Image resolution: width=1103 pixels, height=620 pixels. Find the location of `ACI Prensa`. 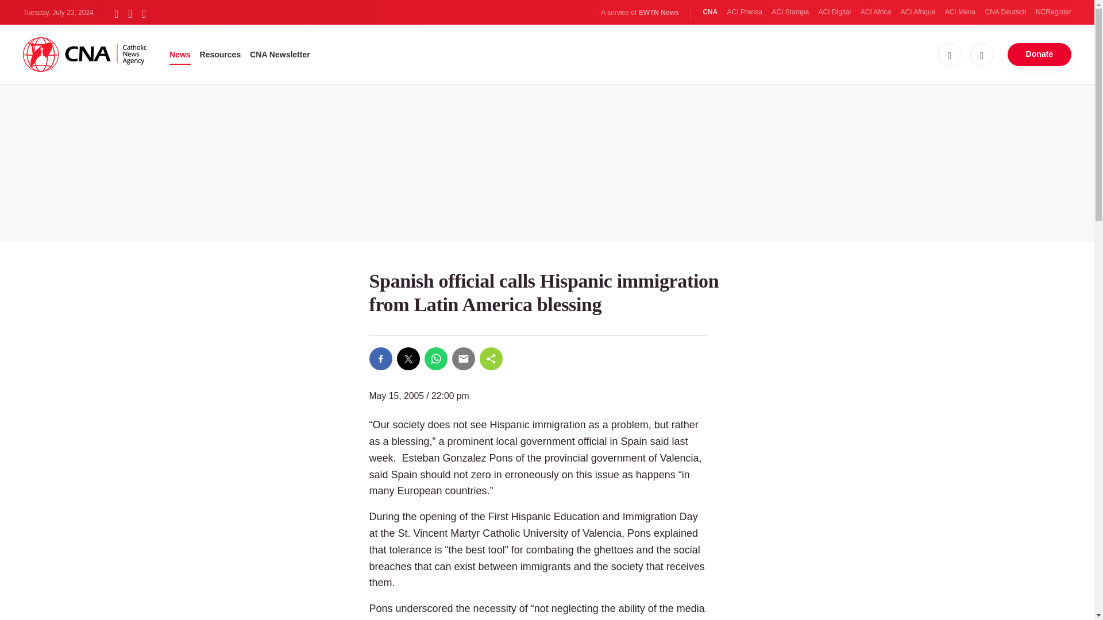

ACI Prensa is located at coordinates (745, 12).